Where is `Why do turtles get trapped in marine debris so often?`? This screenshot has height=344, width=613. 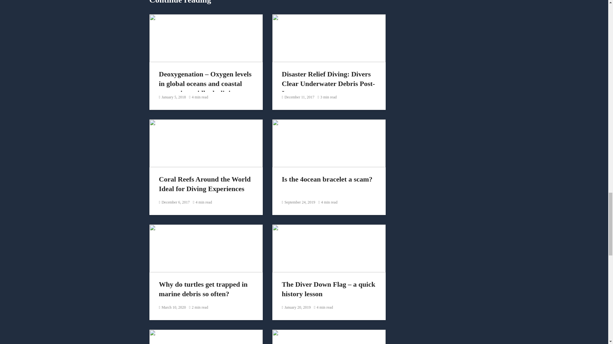 Why do turtles get trapped in marine debris so often? is located at coordinates (206, 247).